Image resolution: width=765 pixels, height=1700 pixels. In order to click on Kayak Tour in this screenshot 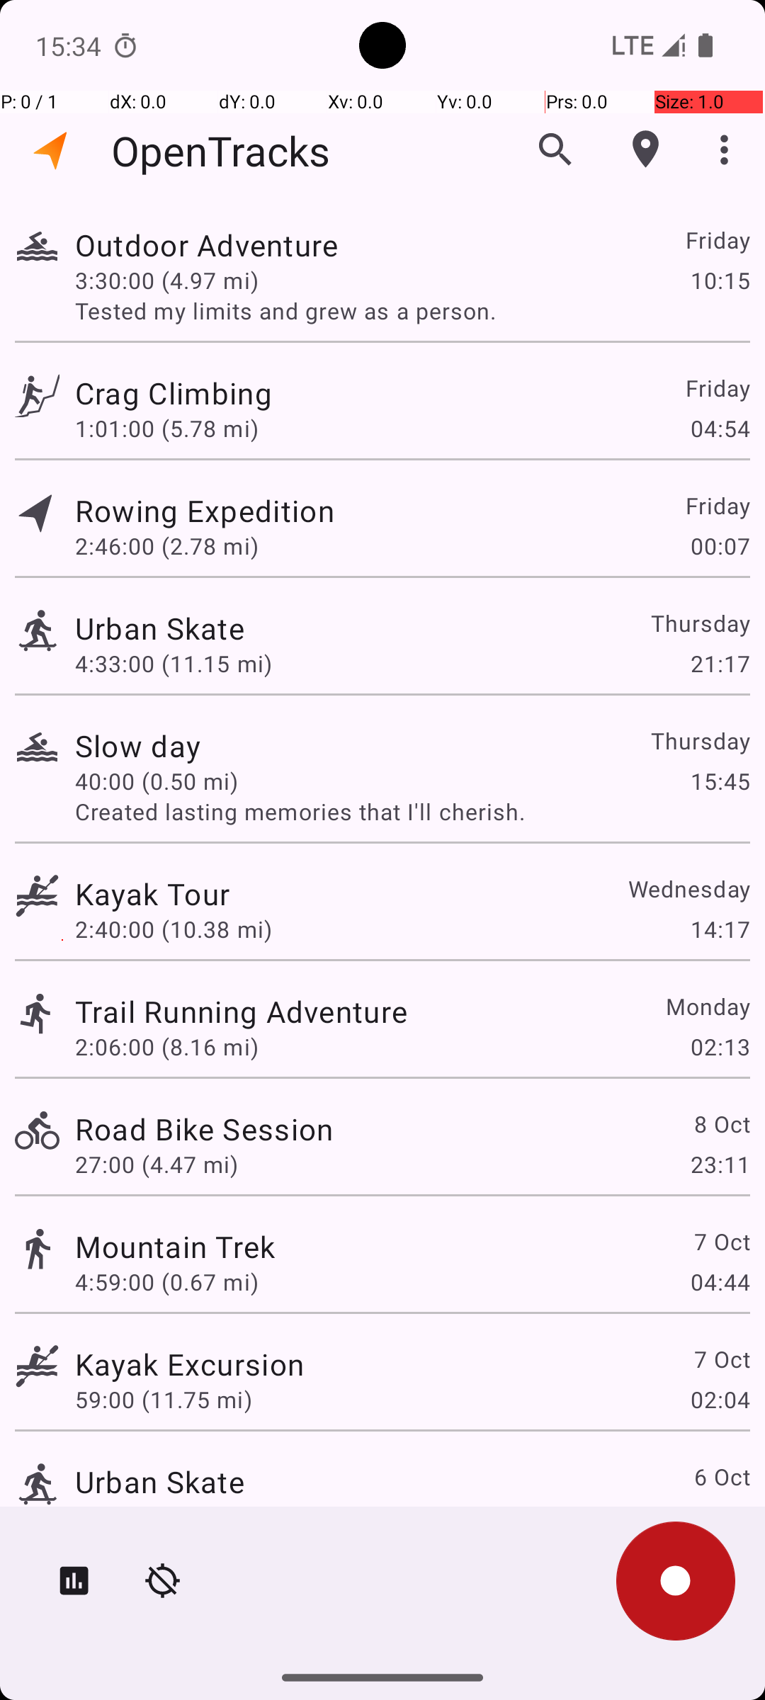, I will do `click(152, 894)`.